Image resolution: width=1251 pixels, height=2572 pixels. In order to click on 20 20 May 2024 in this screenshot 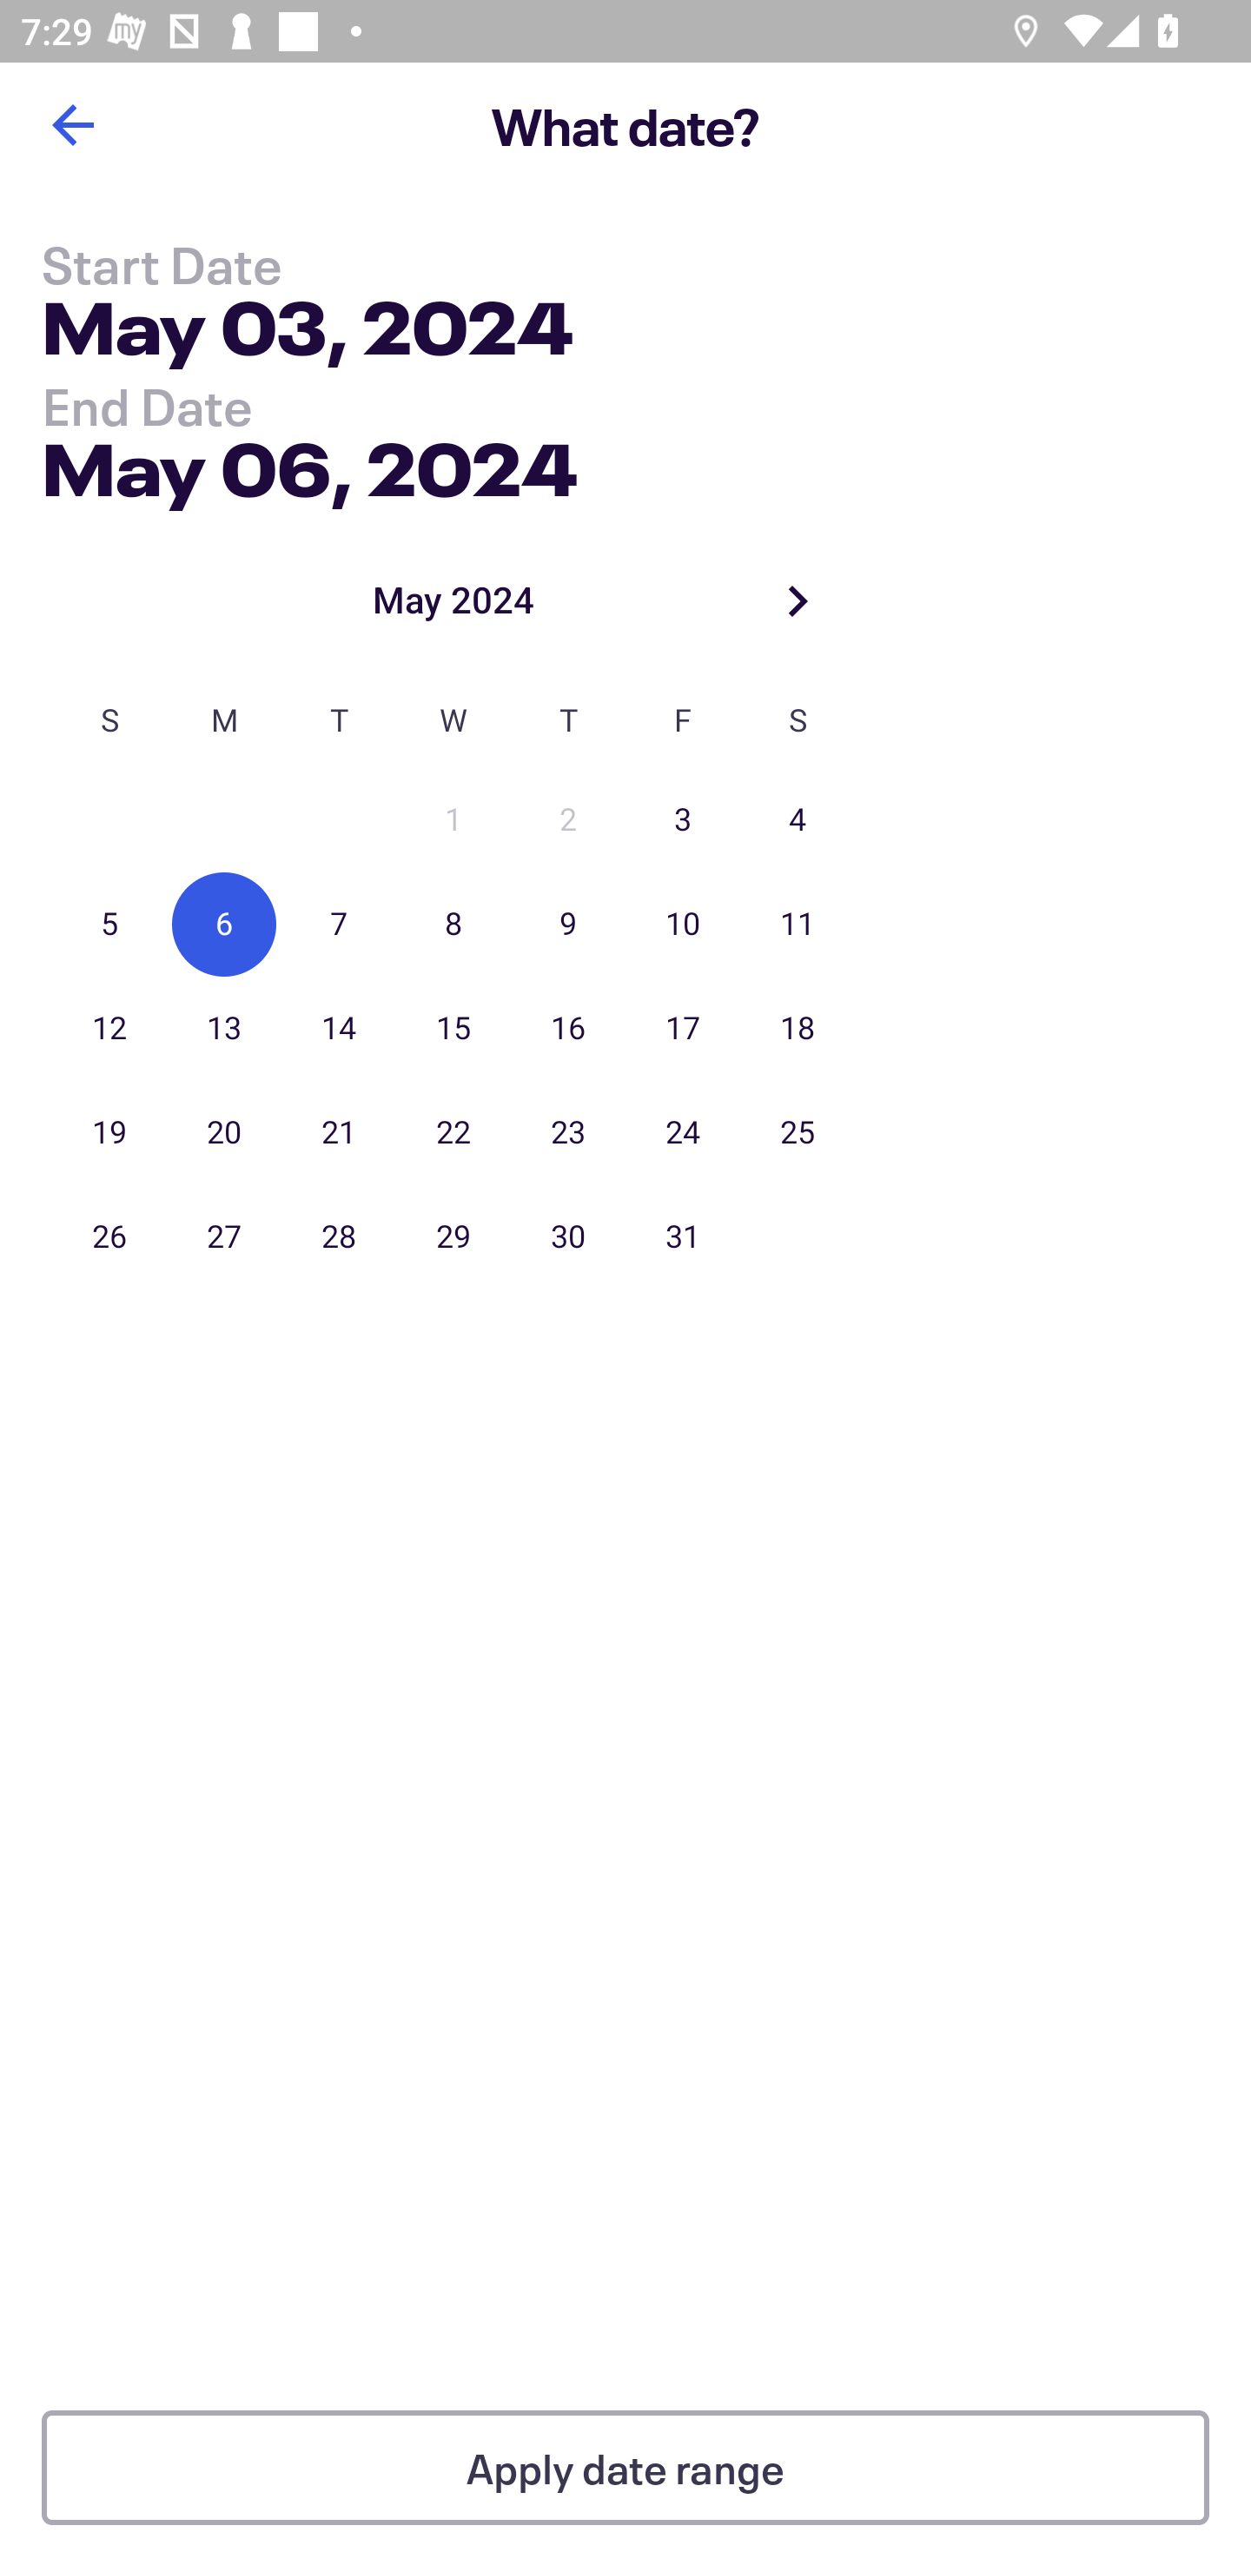, I will do `click(224, 1133)`.